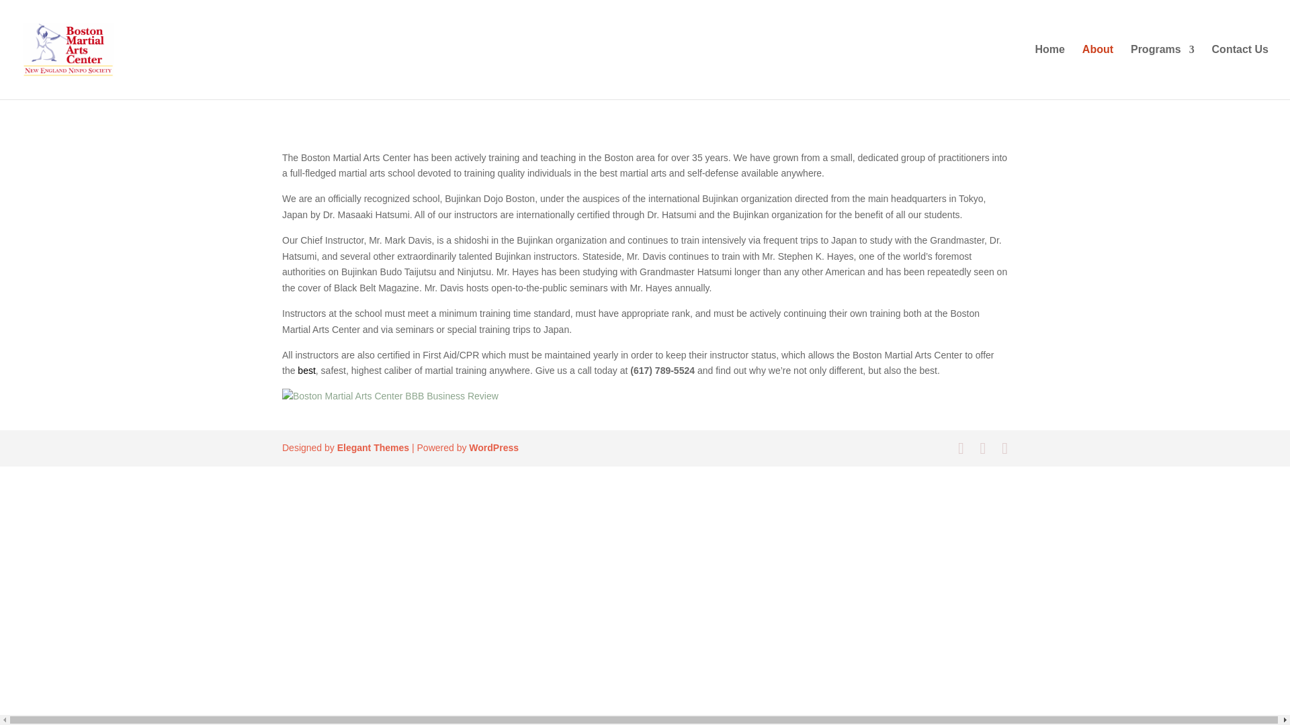 The width and height of the screenshot is (1290, 725). What do you see at coordinates (1240, 71) in the screenshot?
I see `Contact Us` at bounding box center [1240, 71].